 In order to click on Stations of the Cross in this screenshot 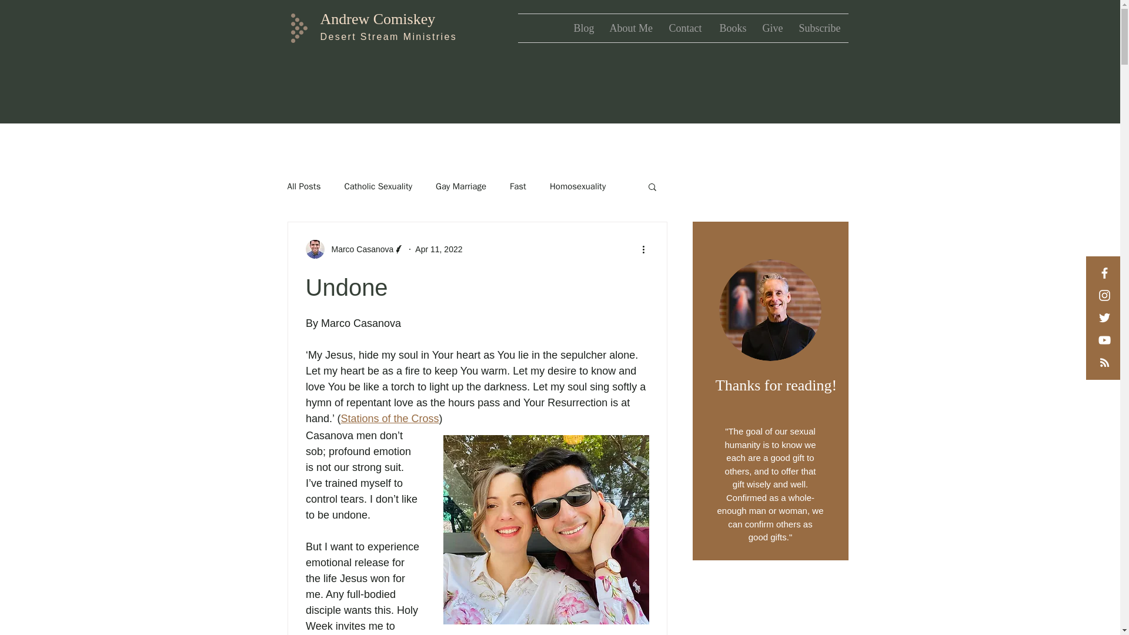, I will do `click(389, 419)`.